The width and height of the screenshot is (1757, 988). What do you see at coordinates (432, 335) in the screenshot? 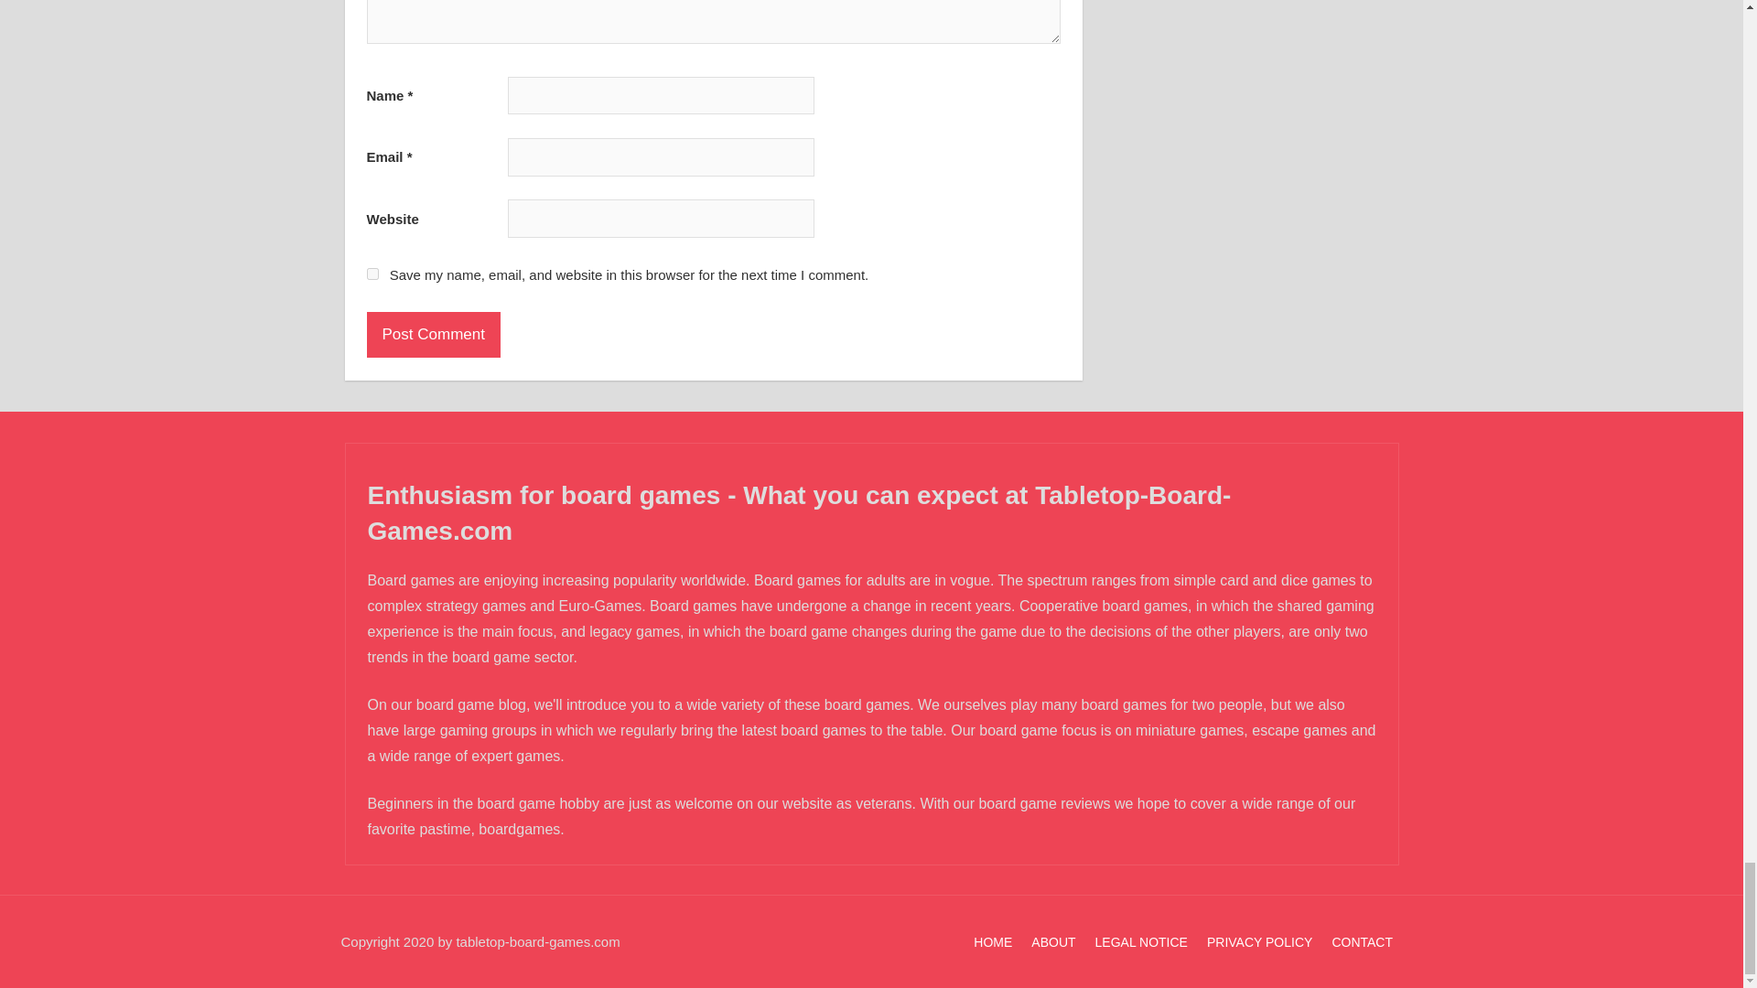
I see `Post Comment` at bounding box center [432, 335].